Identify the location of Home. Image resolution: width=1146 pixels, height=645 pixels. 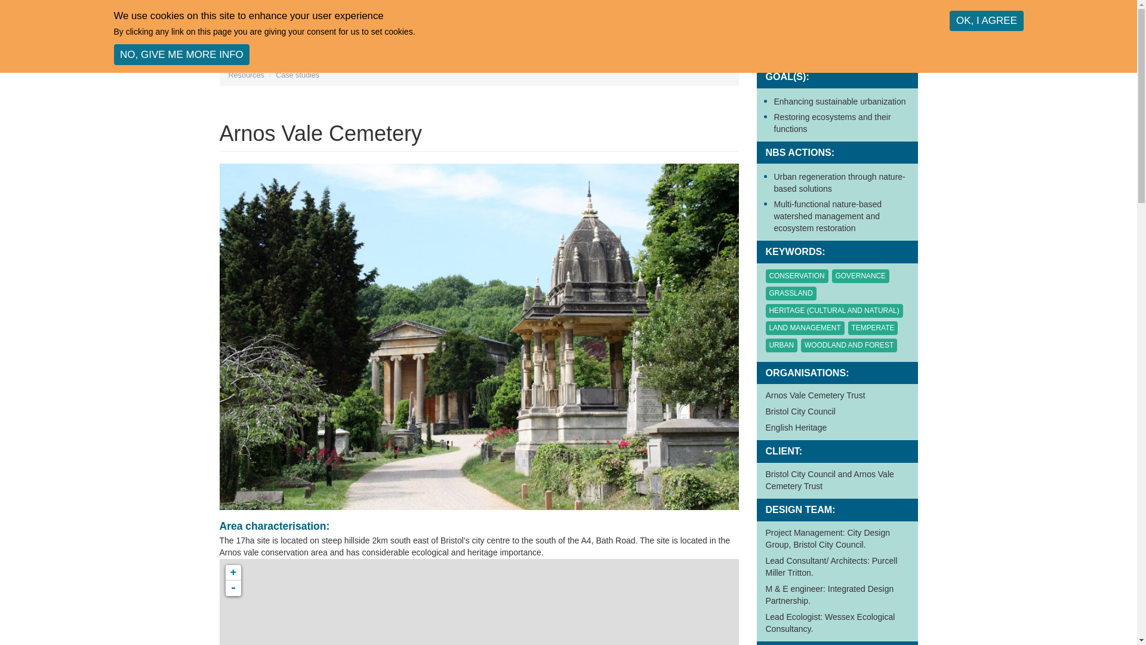
(264, 25).